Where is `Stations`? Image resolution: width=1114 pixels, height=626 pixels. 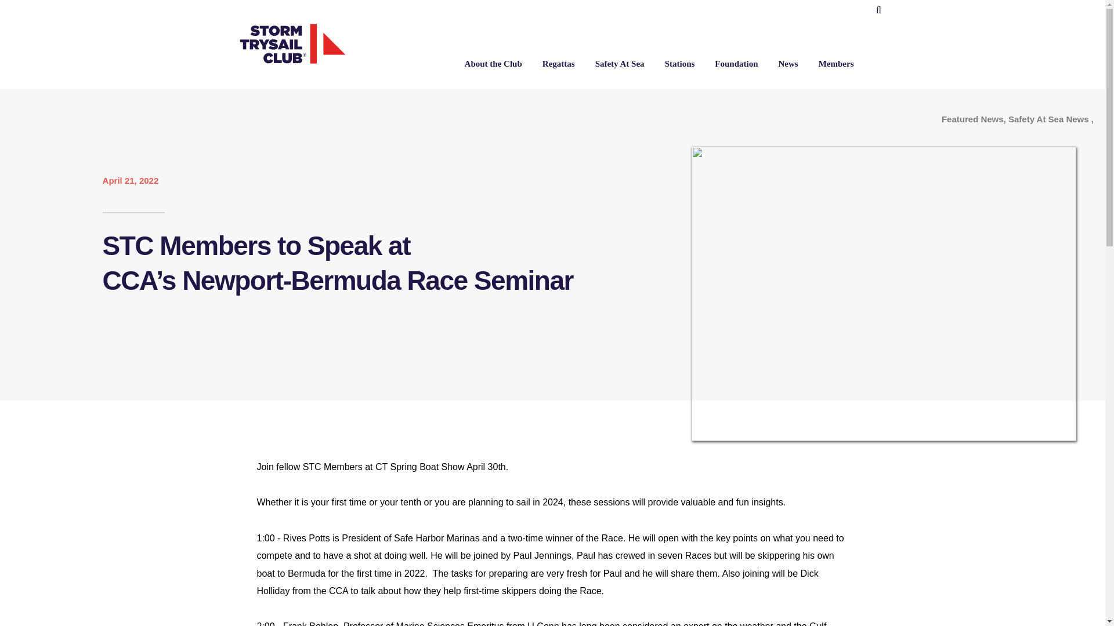
Stations is located at coordinates (680, 63).